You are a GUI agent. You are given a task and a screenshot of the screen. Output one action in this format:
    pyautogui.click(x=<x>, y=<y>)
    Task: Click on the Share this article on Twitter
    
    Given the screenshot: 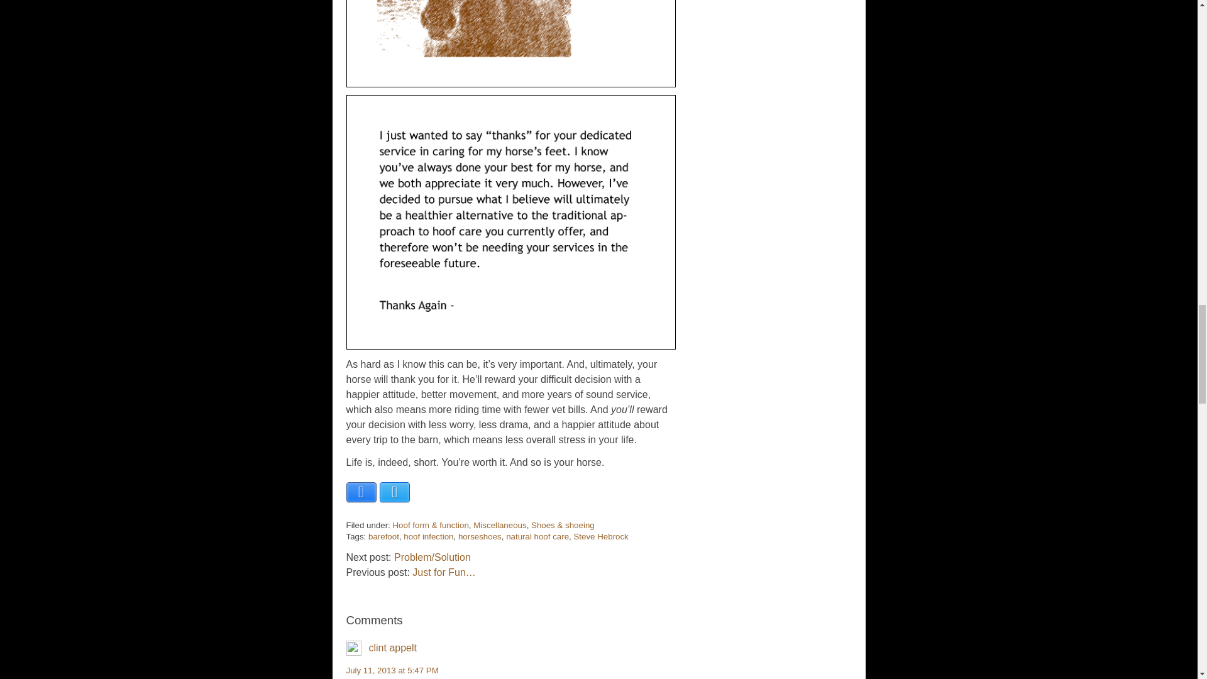 What is the action you would take?
    pyautogui.click(x=395, y=492)
    